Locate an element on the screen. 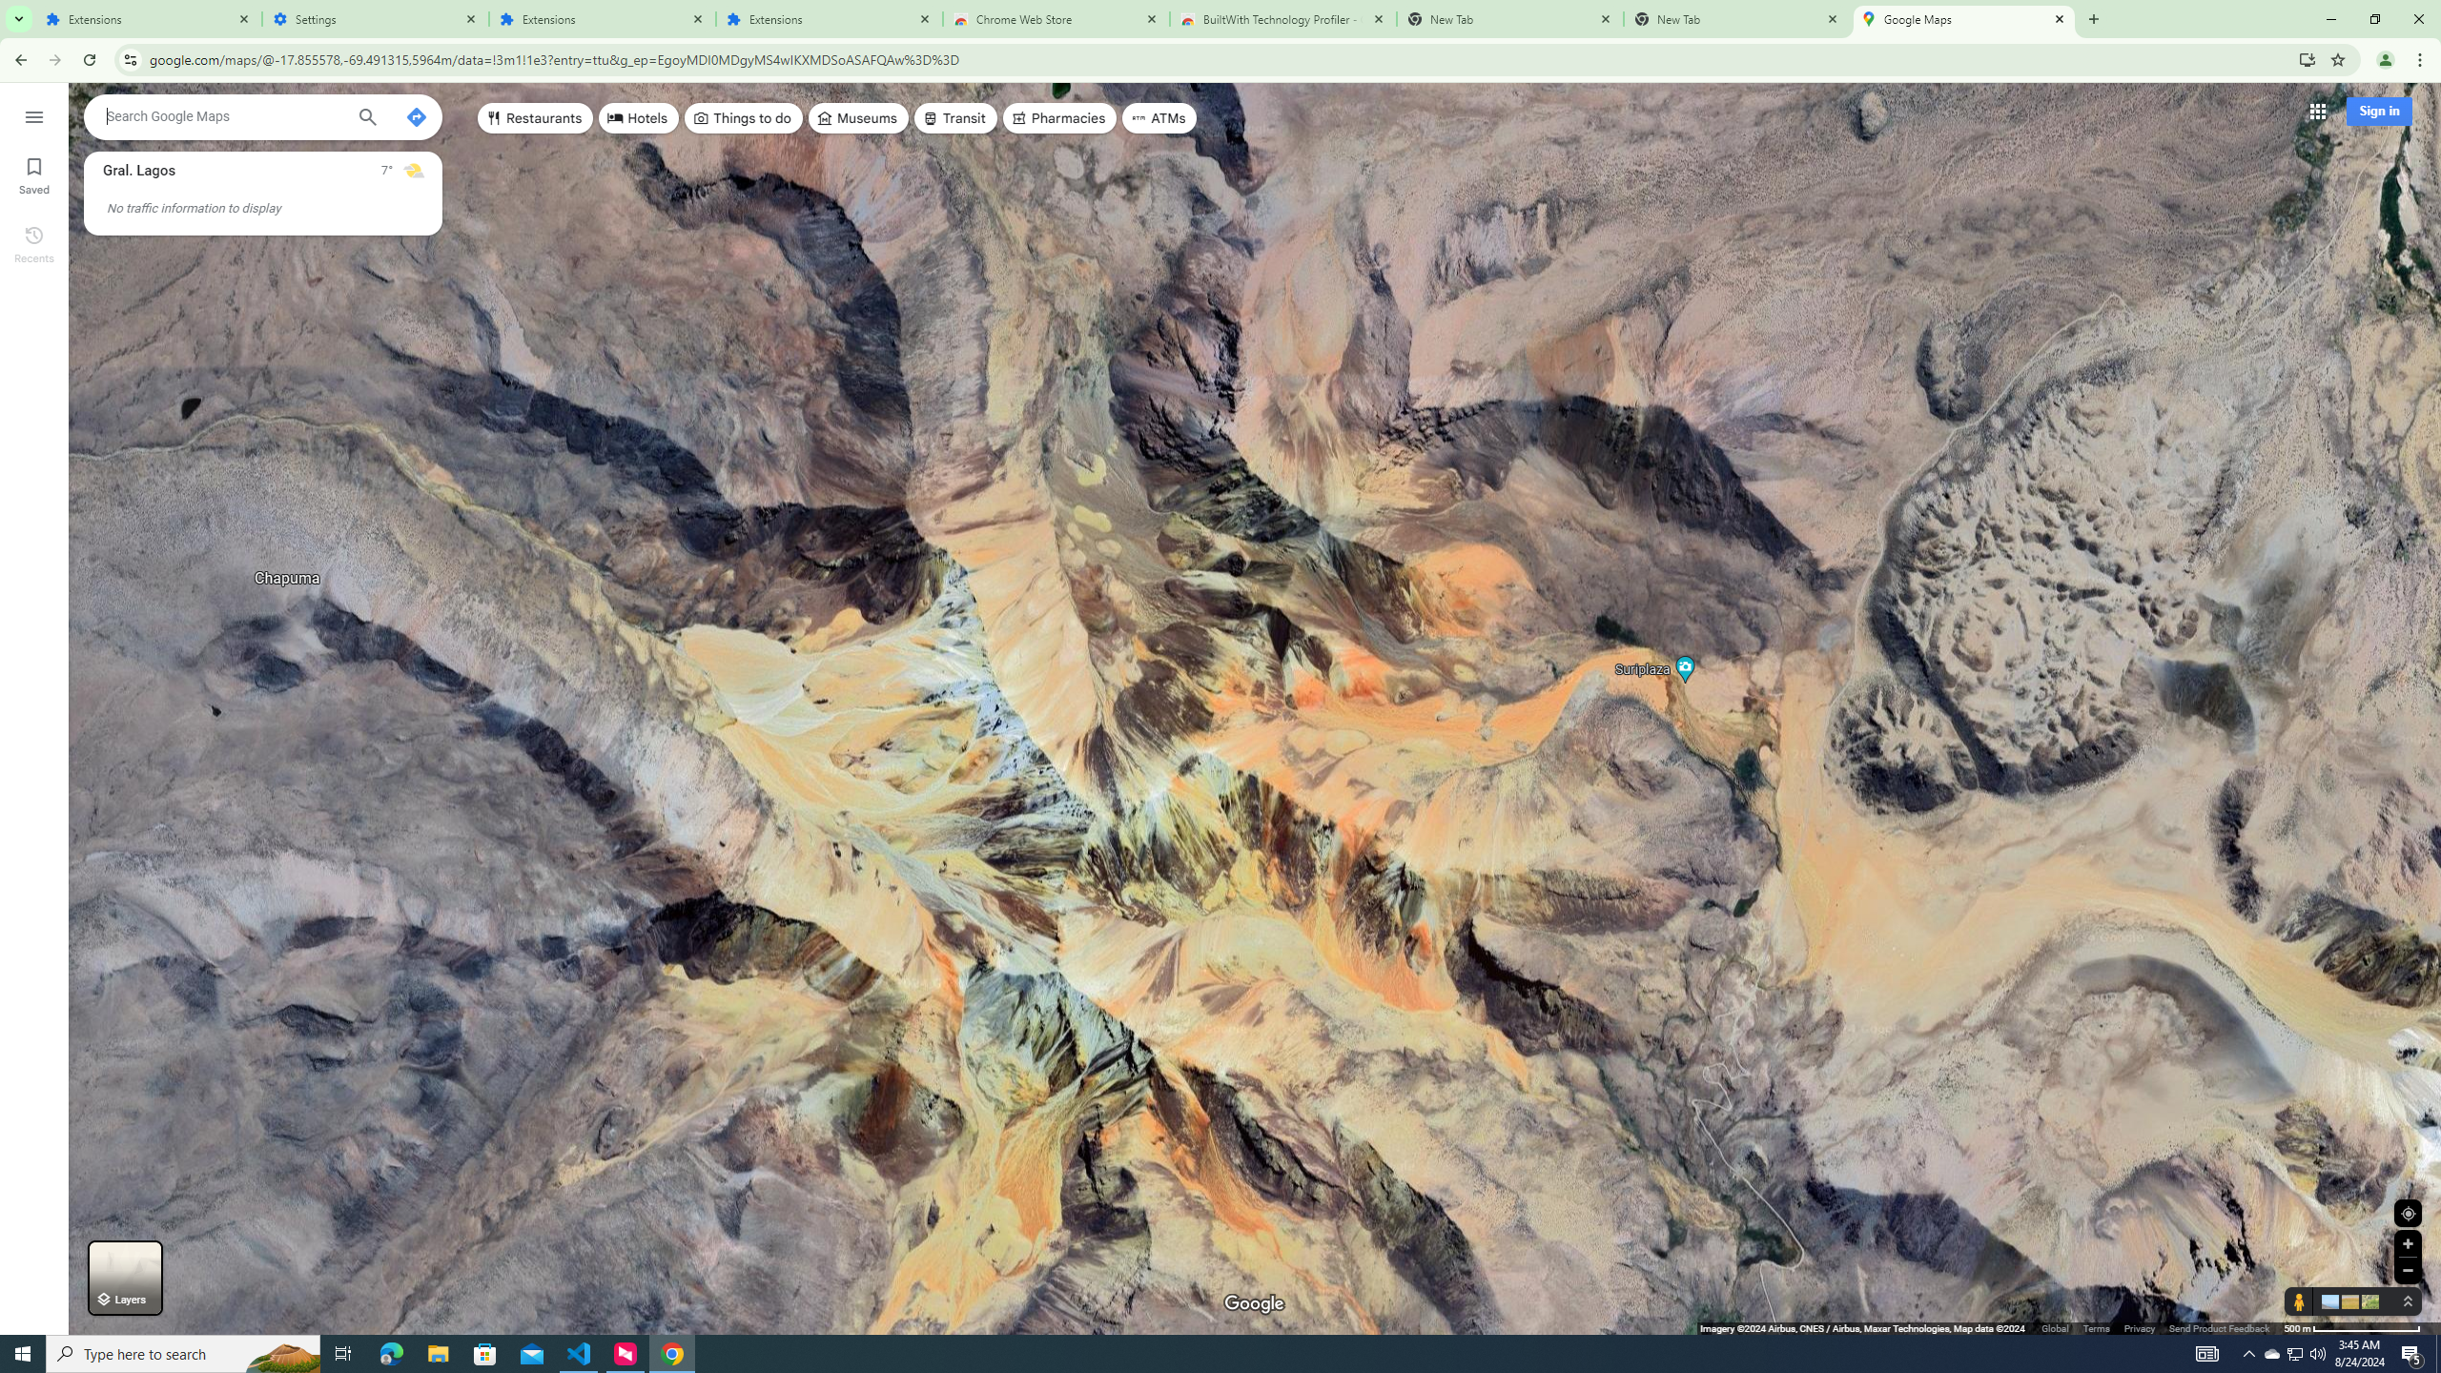 The height and width of the screenshot is (1373, 2441). Extensions is located at coordinates (603, 19).